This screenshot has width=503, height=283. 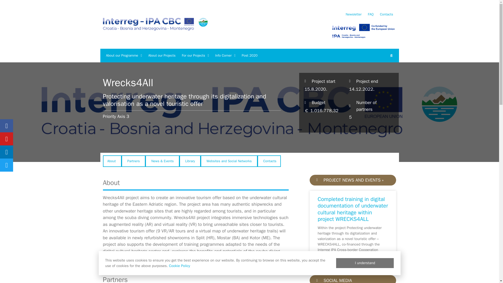 What do you see at coordinates (371, 14) in the screenshot?
I see `FAQ` at bounding box center [371, 14].